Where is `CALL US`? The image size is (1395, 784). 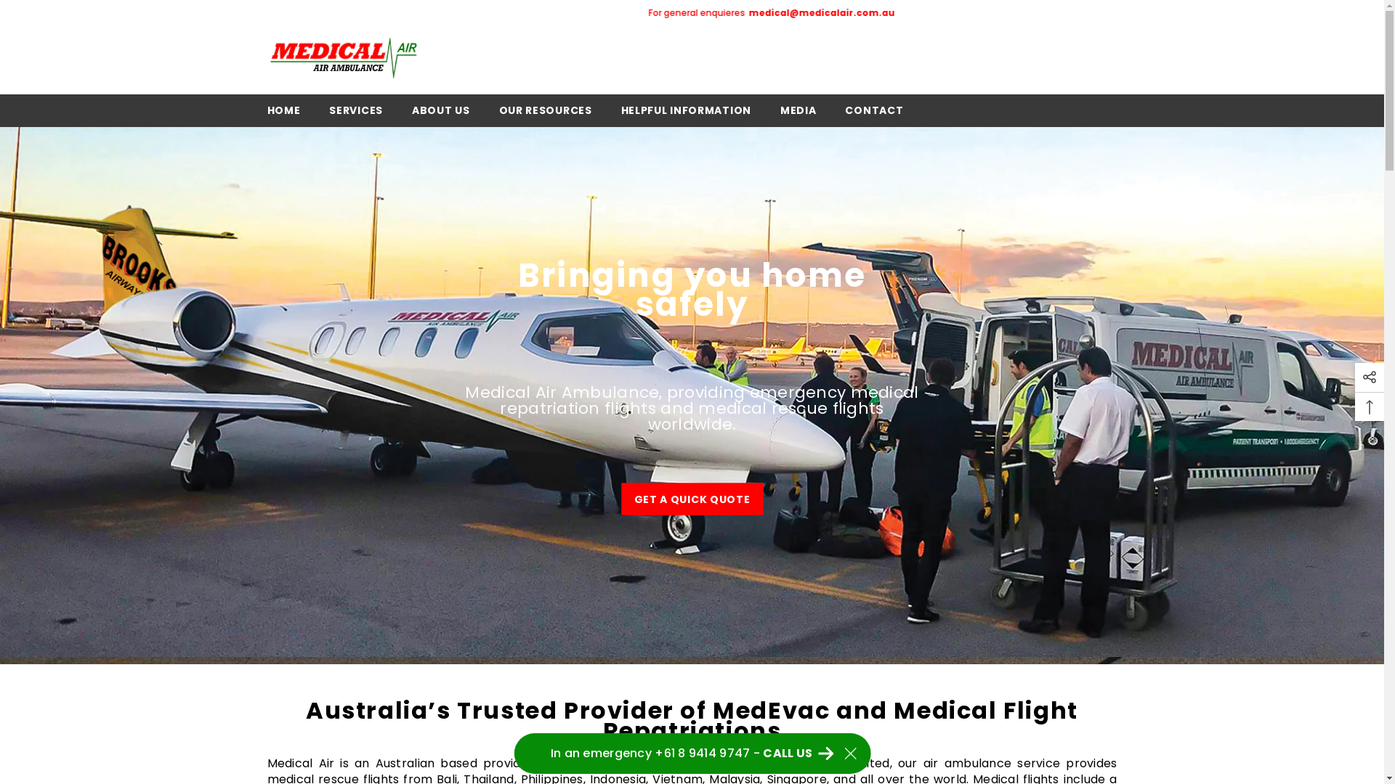 CALL US is located at coordinates (798, 756).